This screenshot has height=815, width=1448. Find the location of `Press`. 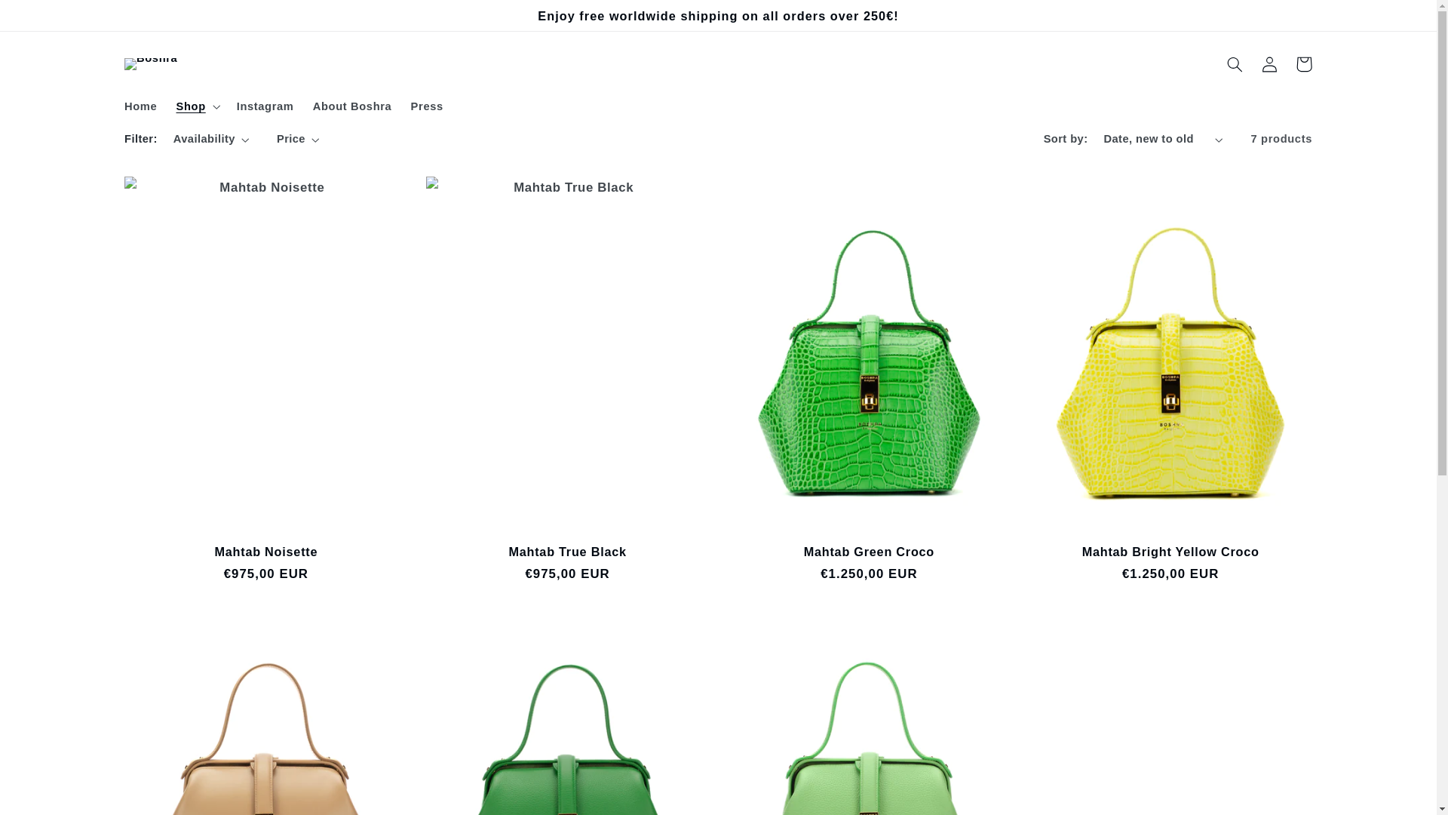

Press is located at coordinates (427, 107).